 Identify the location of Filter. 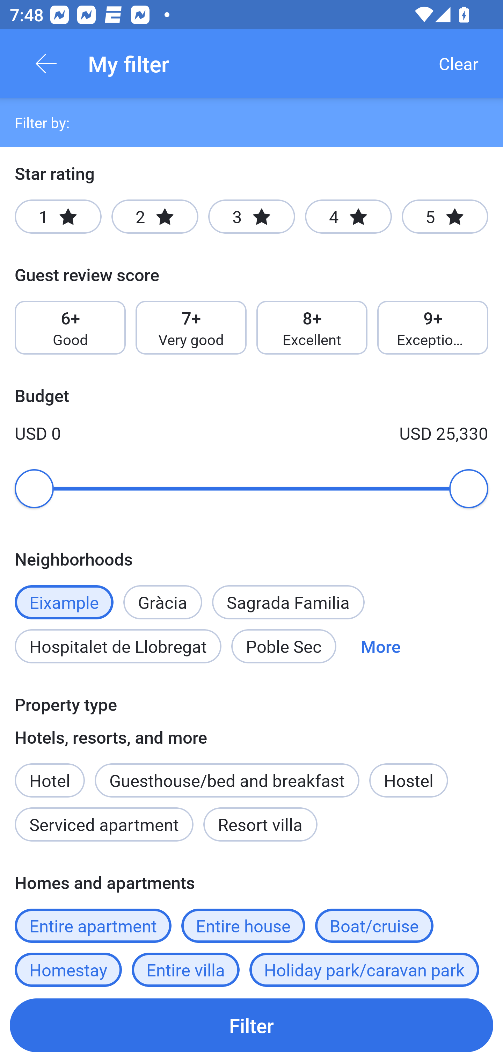
(251, 1025).